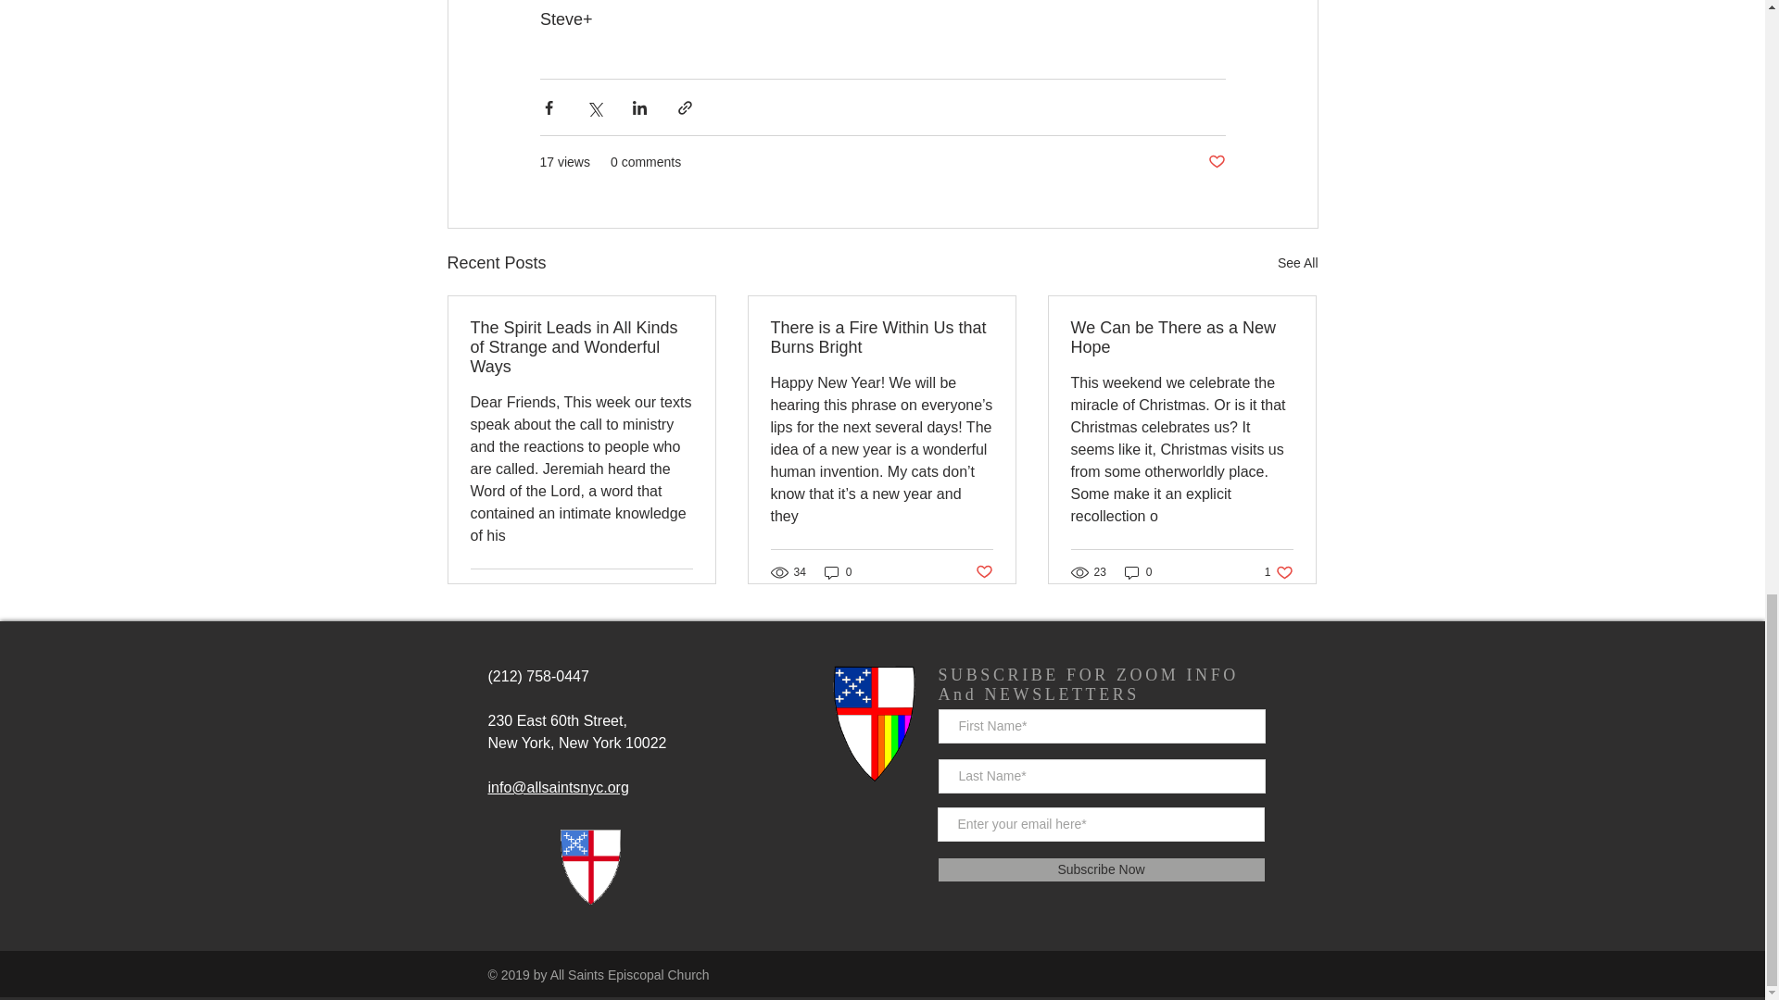  What do you see at coordinates (1297, 263) in the screenshot?
I see `Subscribe Now` at bounding box center [1297, 263].